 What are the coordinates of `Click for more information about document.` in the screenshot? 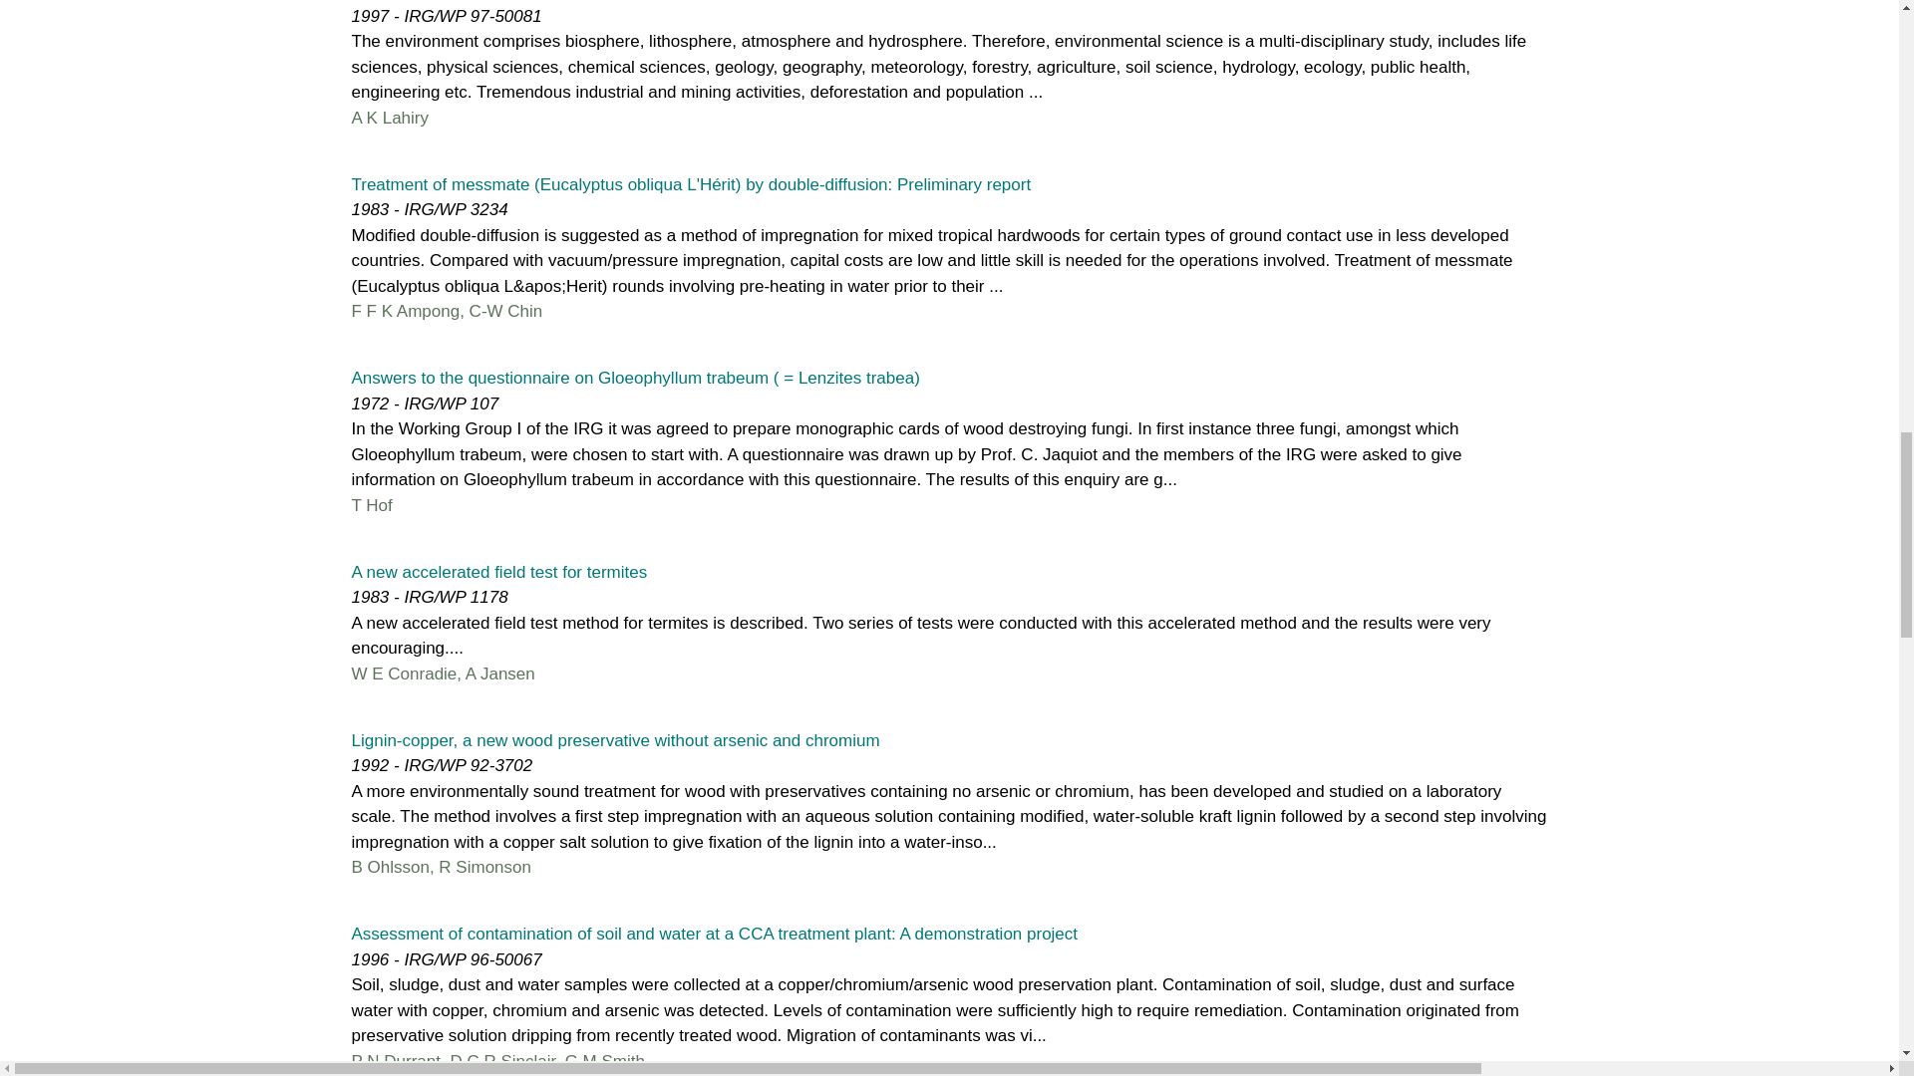 It's located at (614, 740).